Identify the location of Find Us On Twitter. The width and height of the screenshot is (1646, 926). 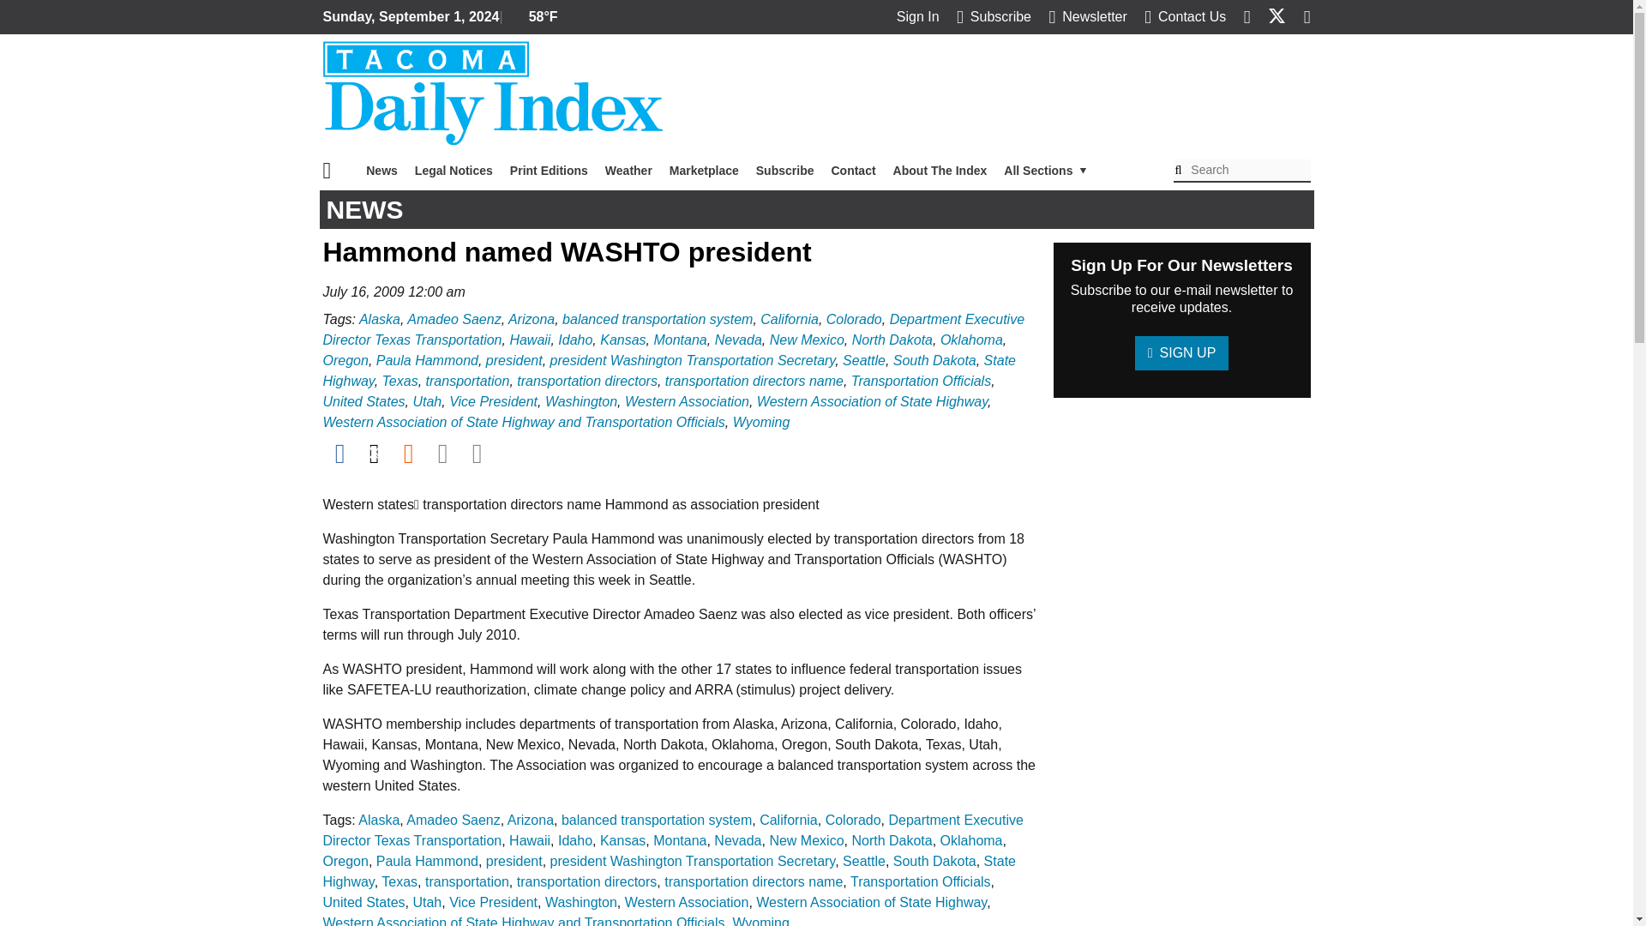
(1276, 16).